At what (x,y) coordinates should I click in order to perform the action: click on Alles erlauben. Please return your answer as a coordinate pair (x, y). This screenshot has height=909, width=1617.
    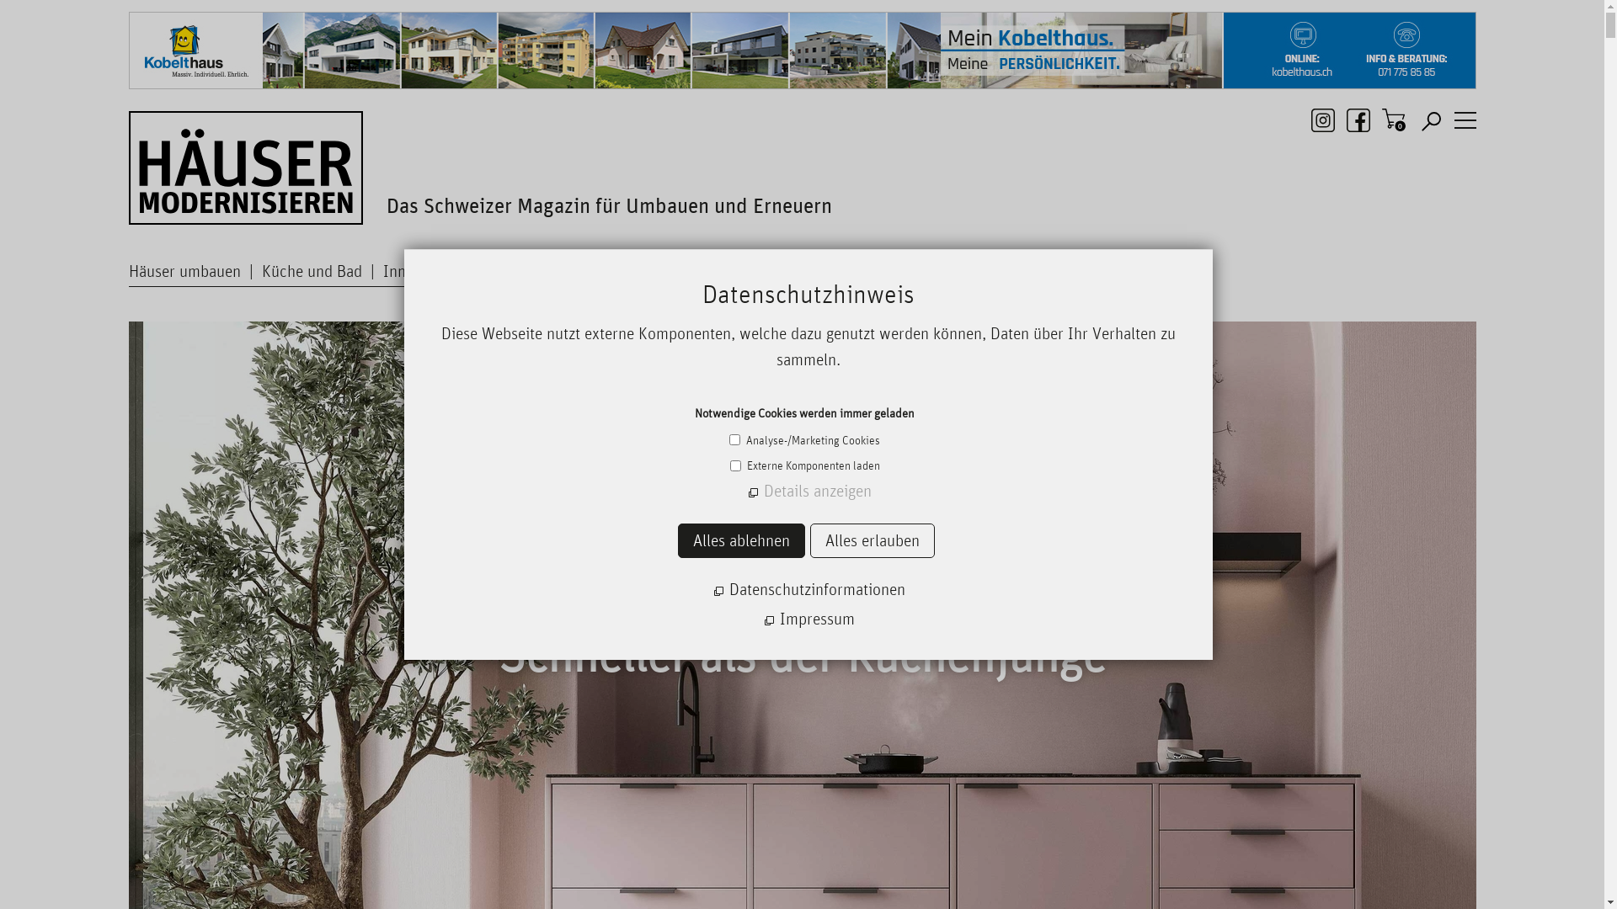
    Looking at the image, I should click on (873, 540).